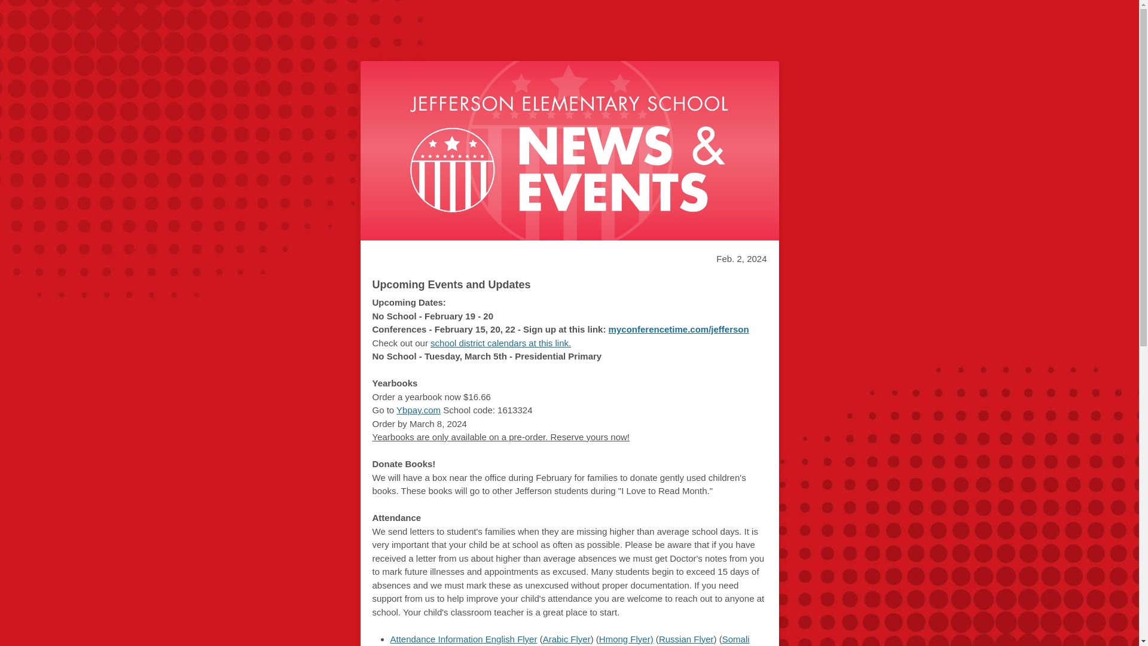 This screenshot has height=646, width=1148. Describe the element at coordinates (463, 639) in the screenshot. I see `Attendance Information English Flyer` at that location.